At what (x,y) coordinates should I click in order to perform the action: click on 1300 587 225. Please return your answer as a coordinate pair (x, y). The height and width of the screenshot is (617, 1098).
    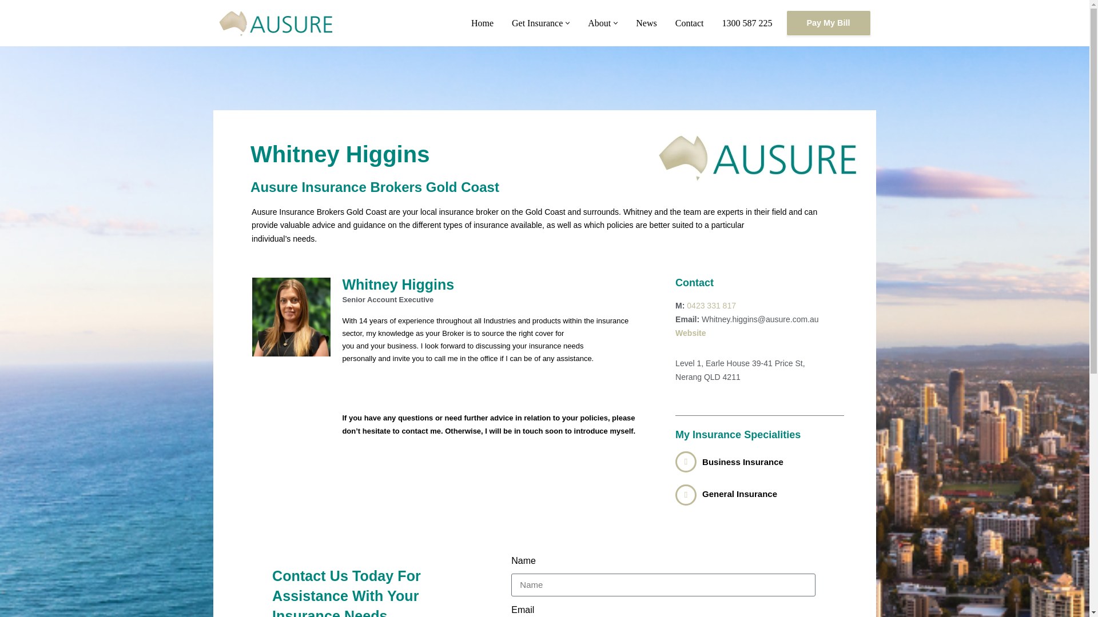
    Looking at the image, I should click on (747, 23).